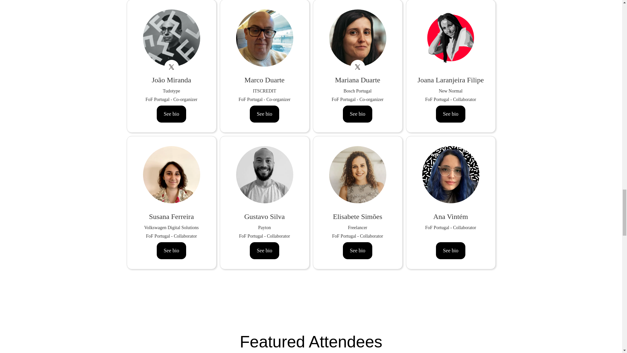 The width and height of the screenshot is (627, 353). What do you see at coordinates (171, 250) in the screenshot?
I see `See bio` at bounding box center [171, 250].